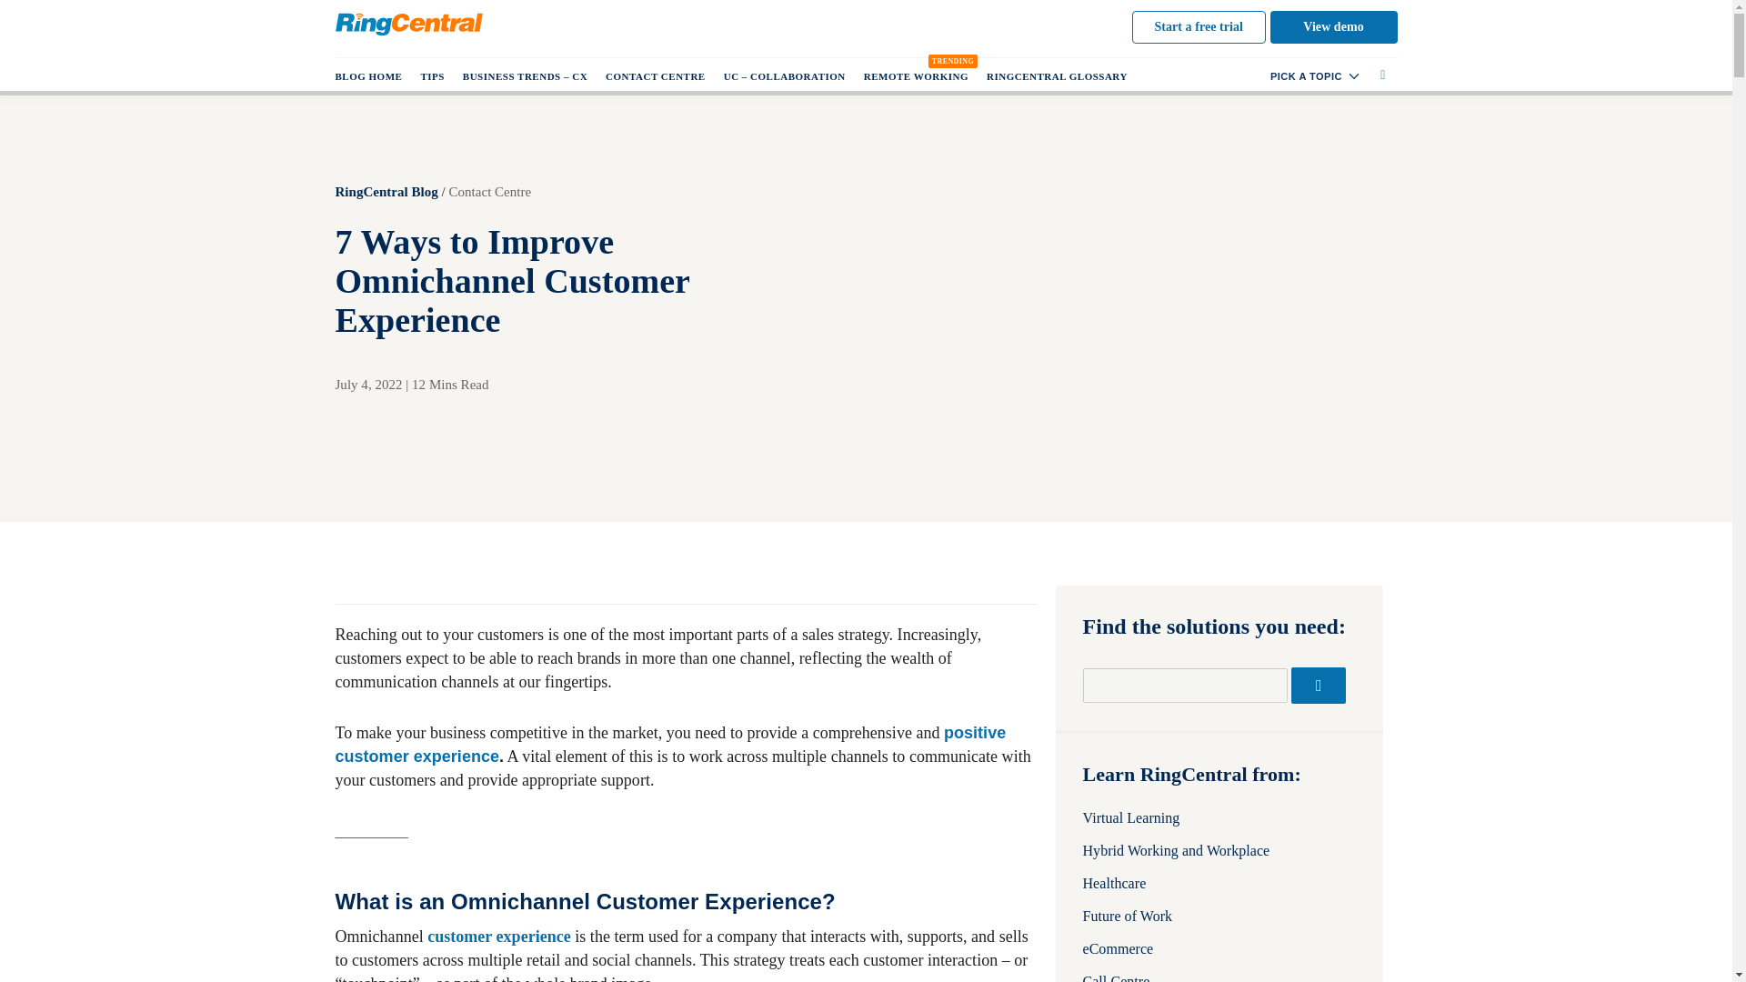  Describe the element at coordinates (1315, 75) in the screenshot. I see `PICK A TOPIC` at that location.